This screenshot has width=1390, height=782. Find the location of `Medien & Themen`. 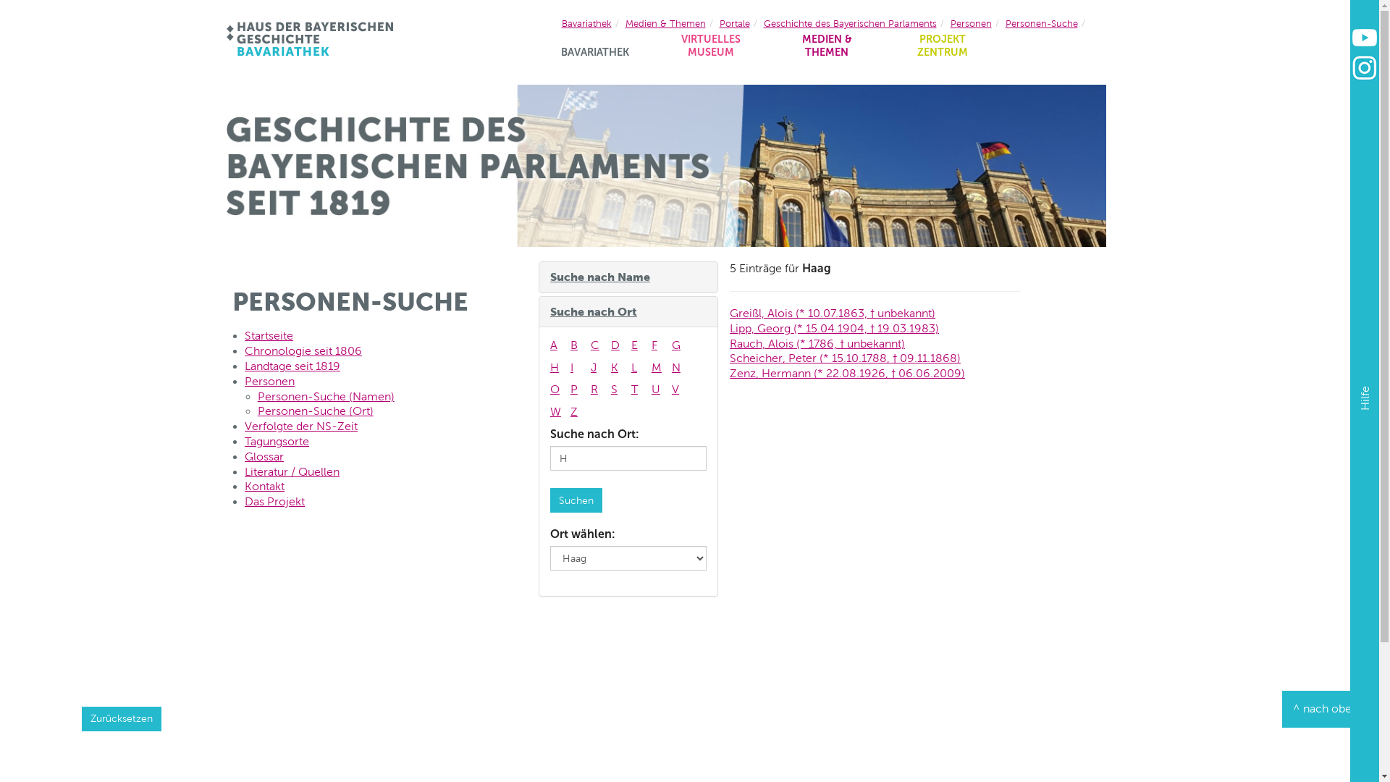

Medien & Themen is located at coordinates (666, 23).